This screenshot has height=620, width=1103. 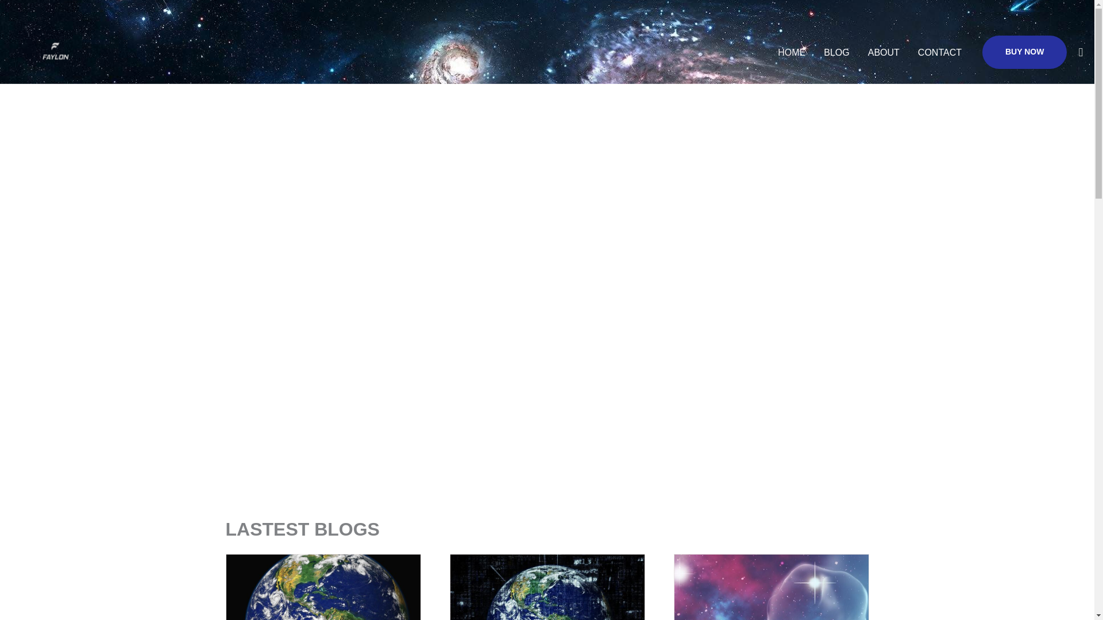 What do you see at coordinates (884, 52) in the screenshot?
I see `ABOUT` at bounding box center [884, 52].